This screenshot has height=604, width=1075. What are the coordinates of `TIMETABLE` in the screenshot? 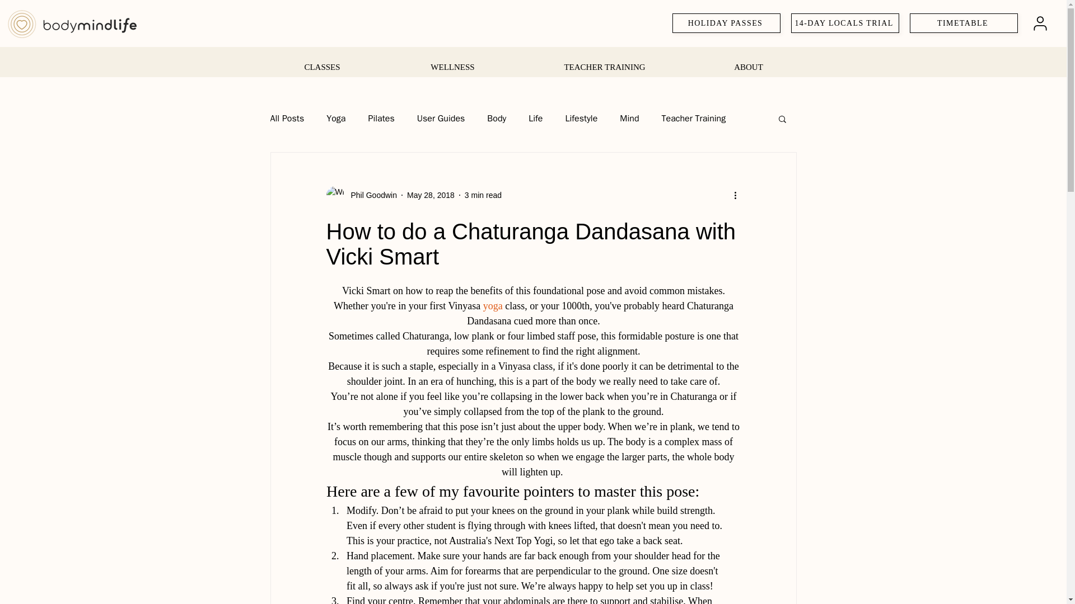 It's located at (964, 23).